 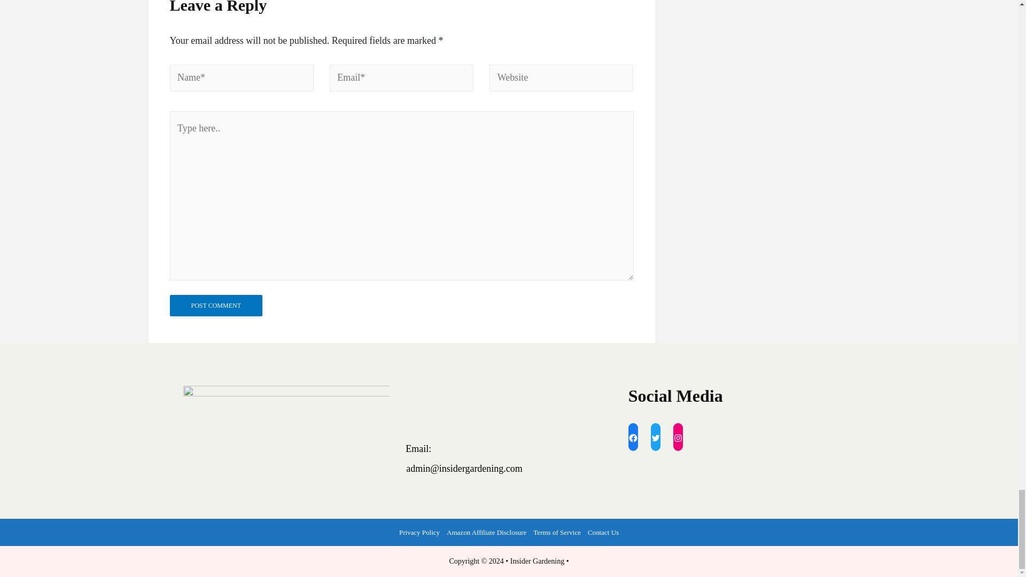 What do you see at coordinates (557, 532) in the screenshot?
I see `Terms of Service` at bounding box center [557, 532].